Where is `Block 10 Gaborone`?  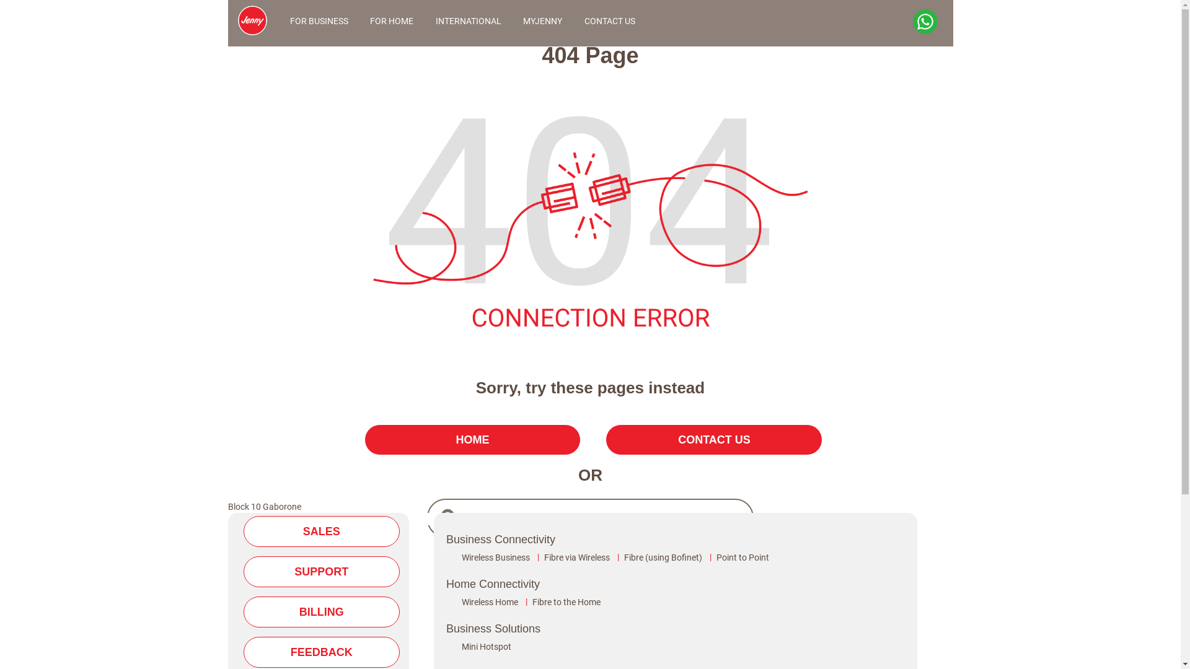
Block 10 Gaborone is located at coordinates (265, 507).